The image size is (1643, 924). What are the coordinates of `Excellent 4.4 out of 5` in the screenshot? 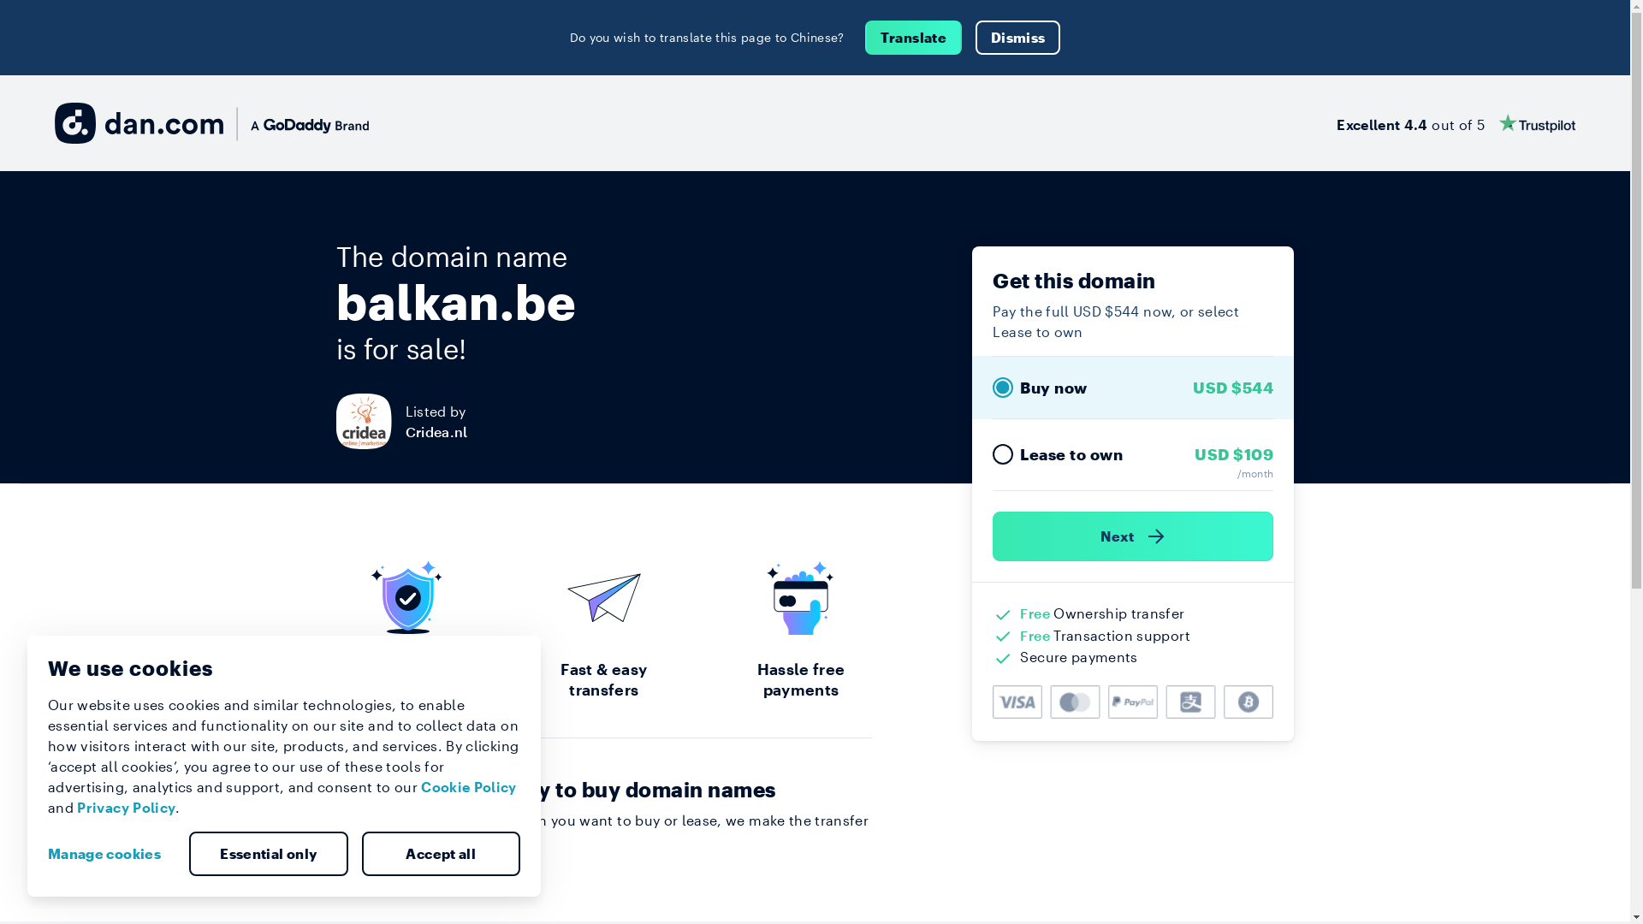 It's located at (1456, 123).